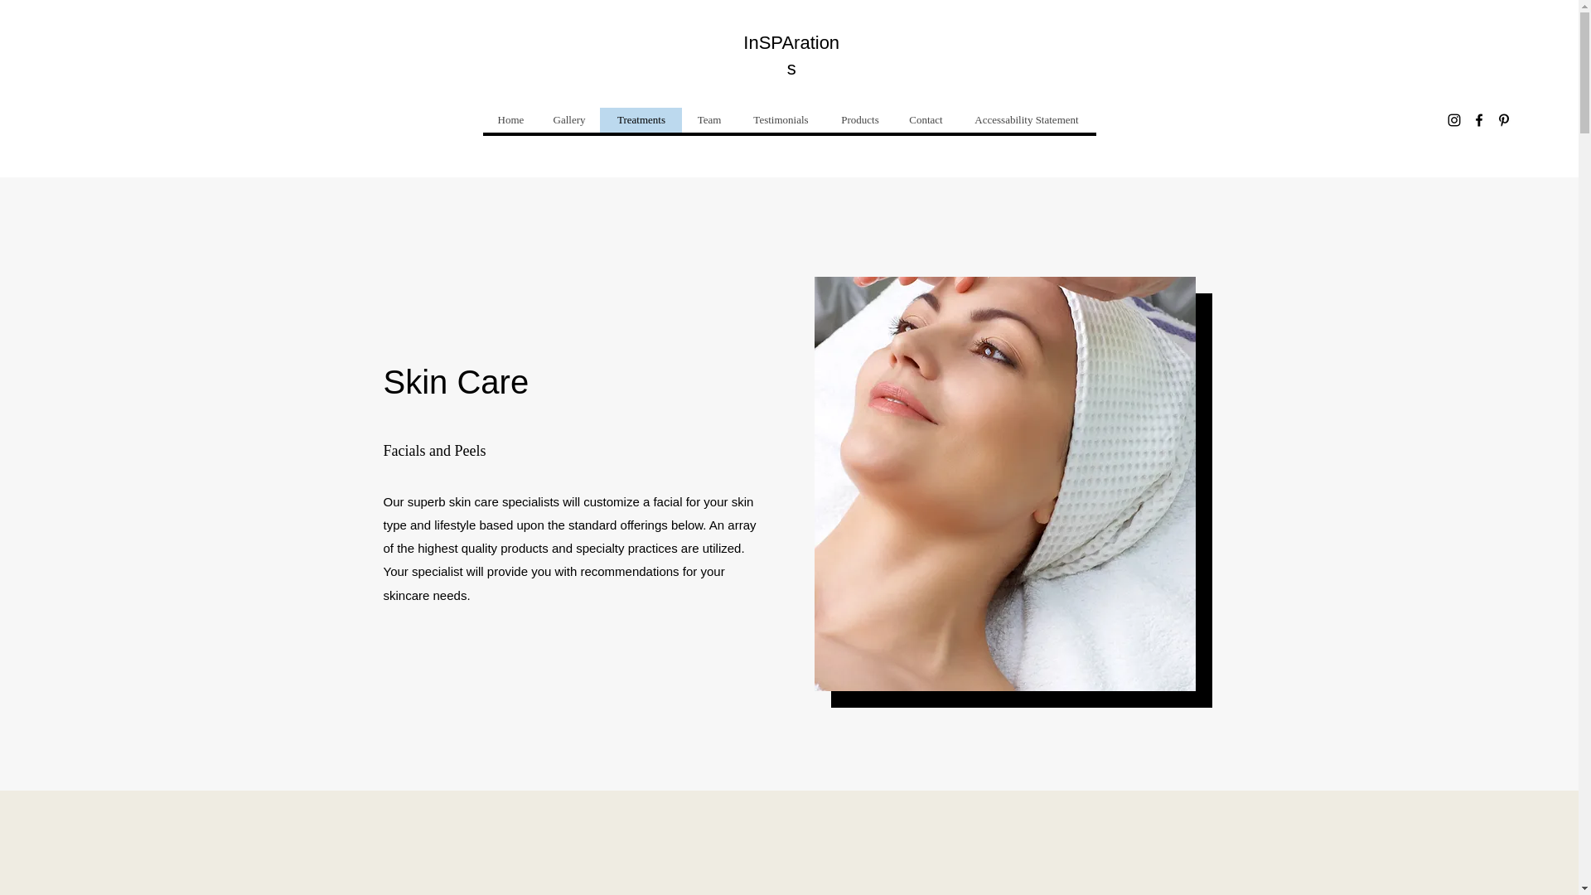 This screenshot has height=895, width=1591. What do you see at coordinates (641, 119) in the screenshot?
I see `Treatments` at bounding box center [641, 119].